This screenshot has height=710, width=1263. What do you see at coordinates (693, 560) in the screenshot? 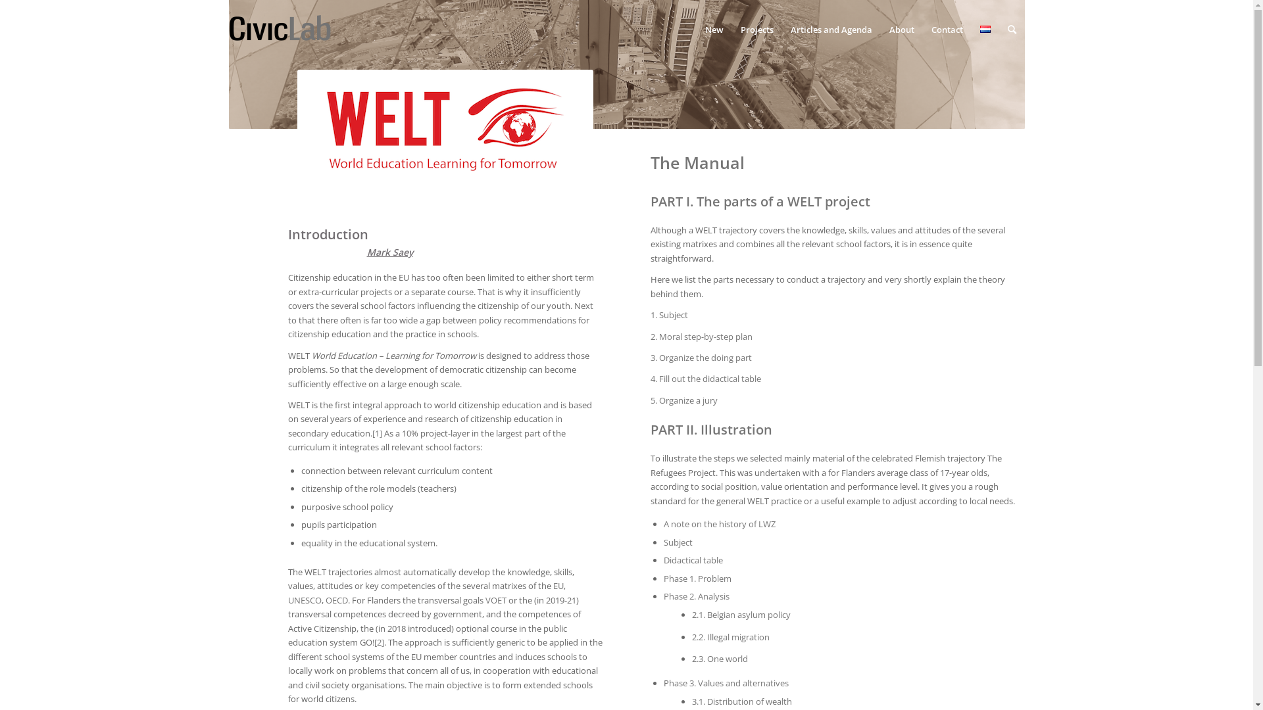
I see `Didactical table` at bounding box center [693, 560].